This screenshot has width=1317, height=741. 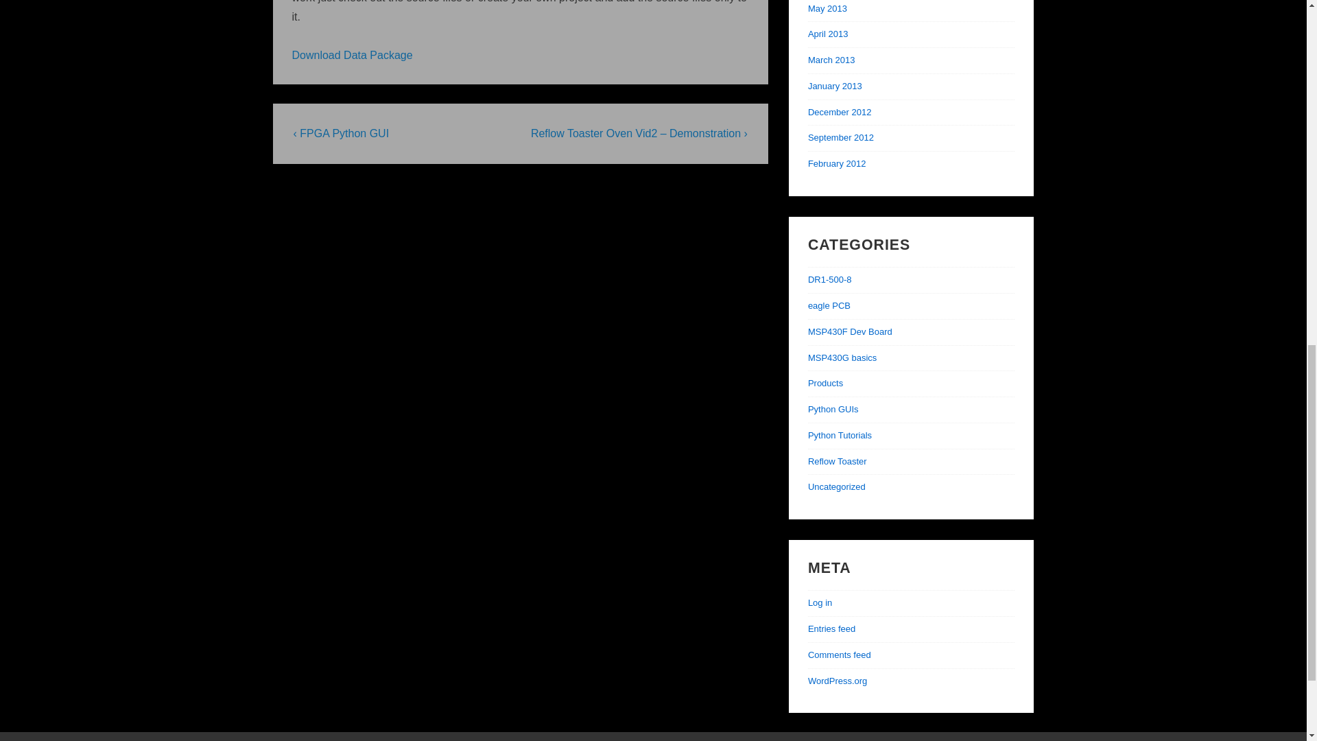 What do you see at coordinates (827, 8) in the screenshot?
I see `May 2013` at bounding box center [827, 8].